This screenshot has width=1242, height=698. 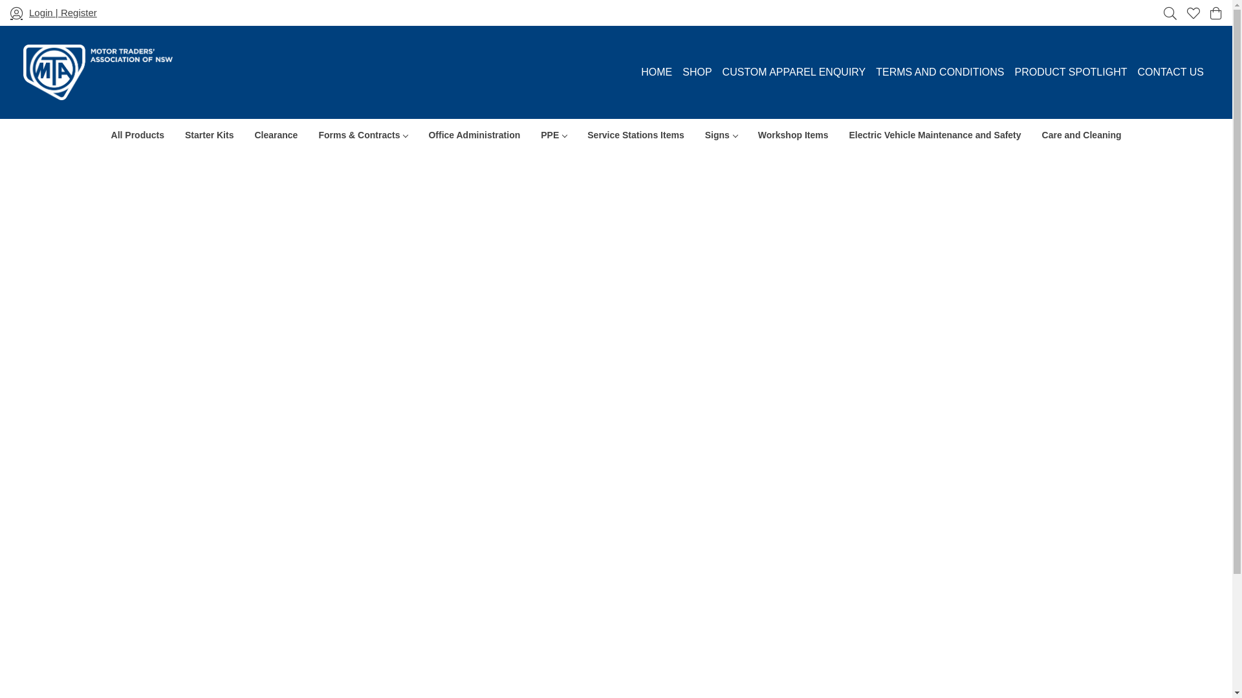 I want to click on Forms & Contracts, so click(x=363, y=135).